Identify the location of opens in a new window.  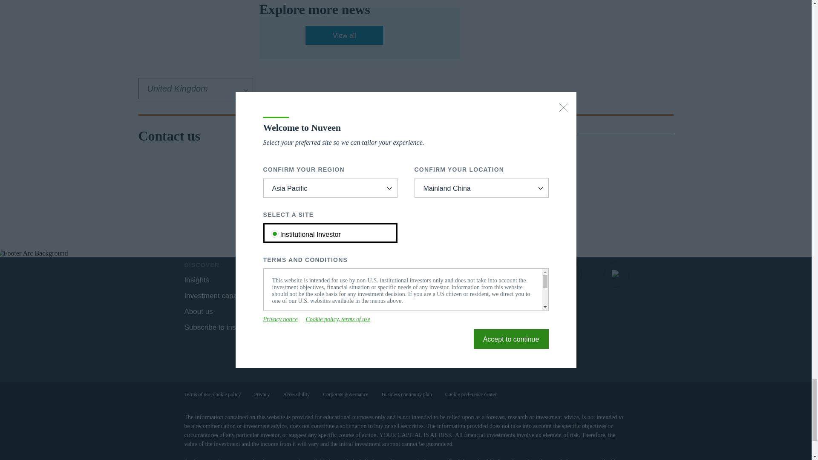
(344, 35).